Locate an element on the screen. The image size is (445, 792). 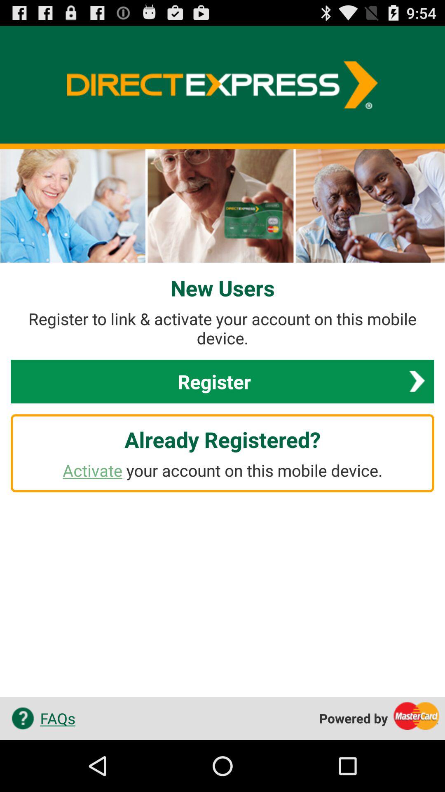
open app at the bottom left corner is located at coordinates (40, 718).